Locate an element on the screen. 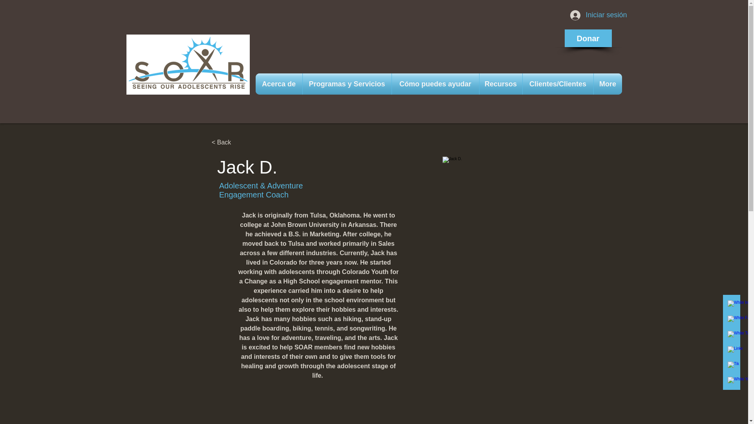 The width and height of the screenshot is (754, 424). Acerca de is located at coordinates (279, 84).